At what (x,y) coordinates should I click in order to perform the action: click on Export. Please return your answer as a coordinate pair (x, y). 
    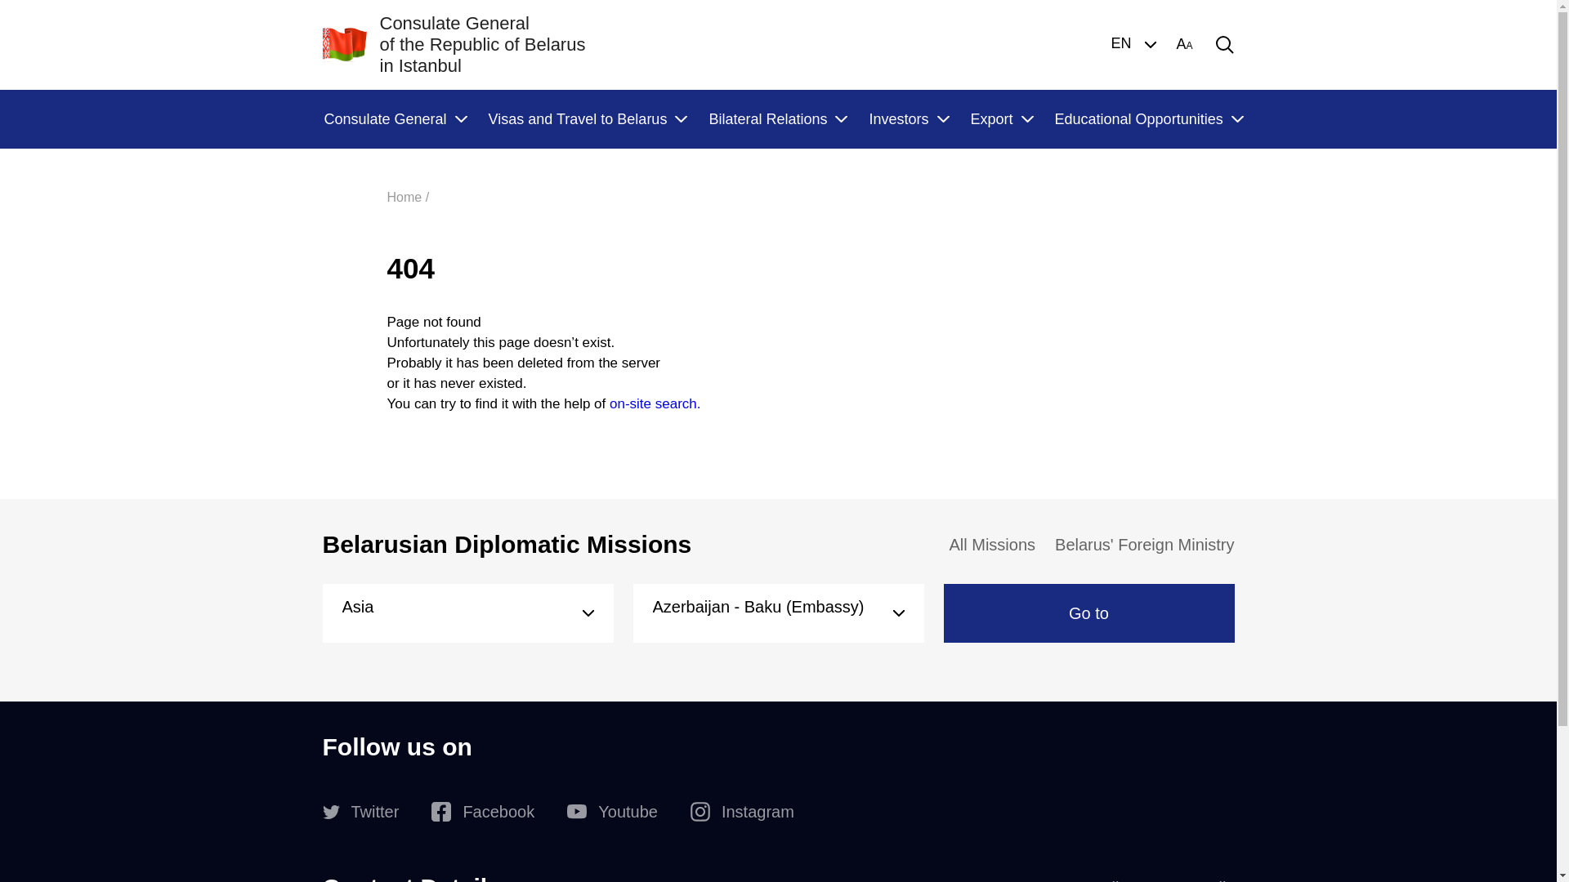
    Looking at the image, I should click on (1002, 119).